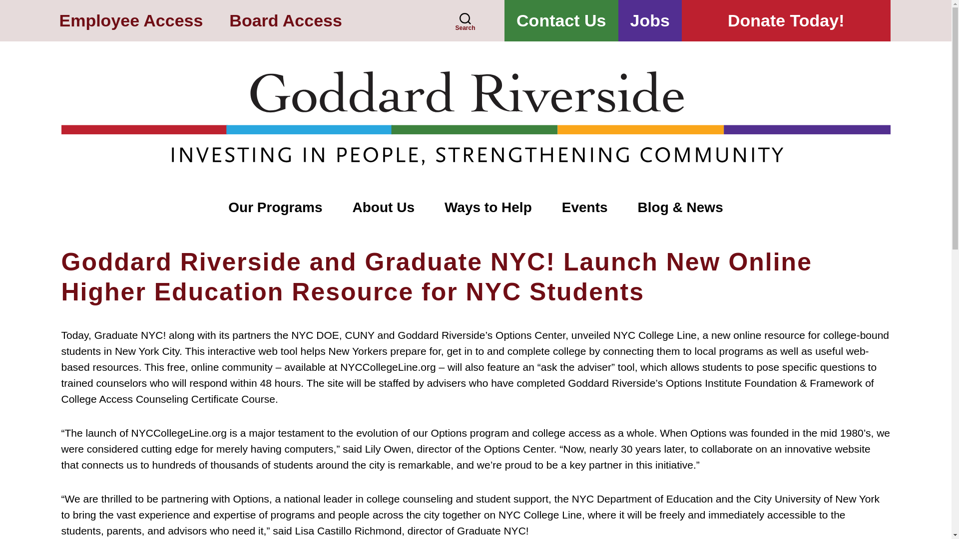 Image resolution: width=959 pixels, height=539 pixels. What do you see at coordinates (275, 208) in the screenshot?
I see `Our Programs` at bounding box center [275, 208].